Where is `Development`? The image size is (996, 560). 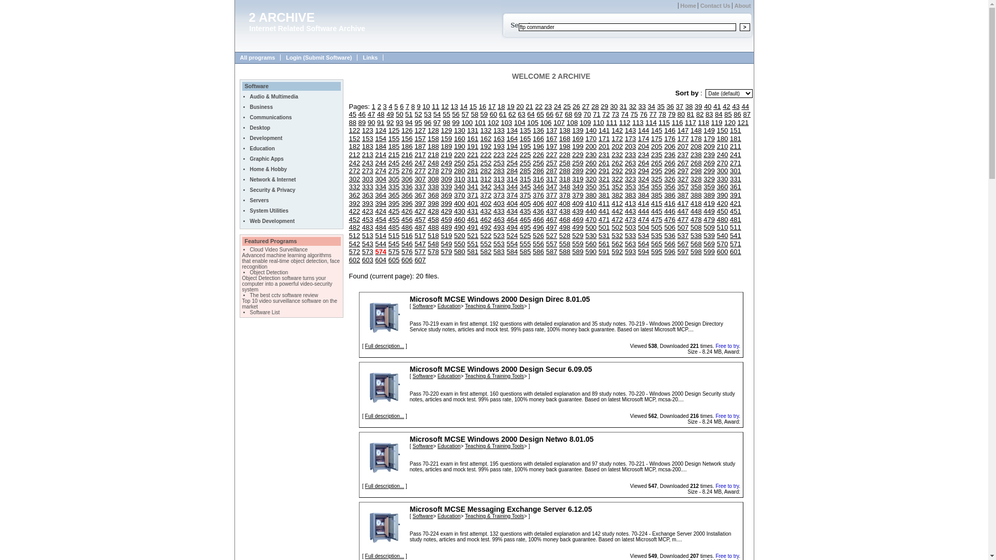
Development is located at coordinates (267, 138).